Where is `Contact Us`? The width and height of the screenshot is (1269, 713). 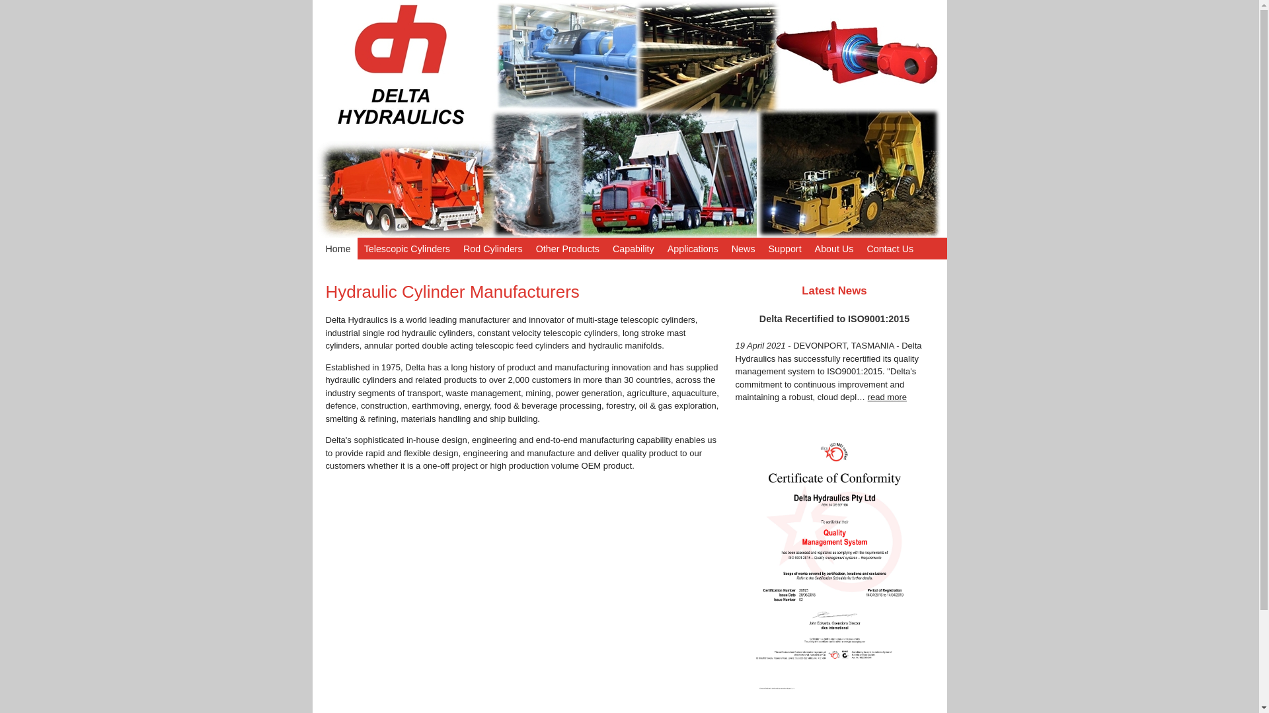
Contact Us is located at coordinates (890, 248).